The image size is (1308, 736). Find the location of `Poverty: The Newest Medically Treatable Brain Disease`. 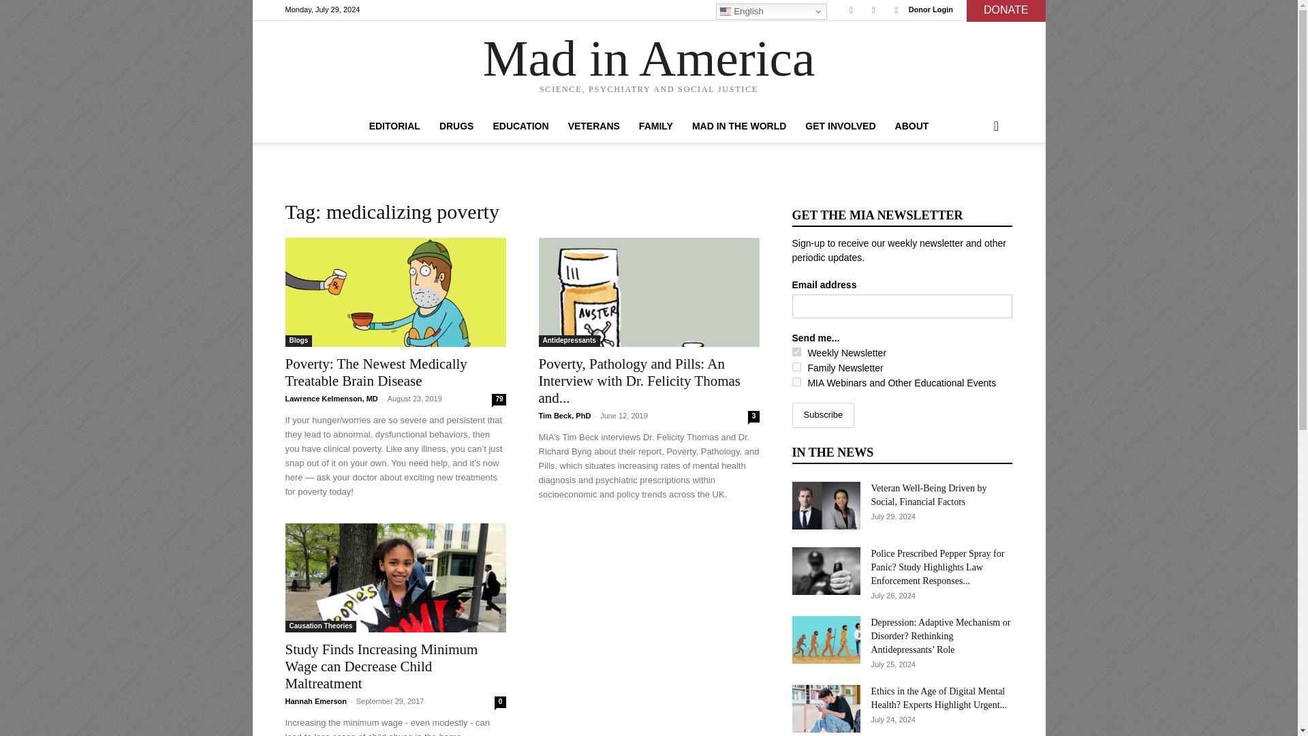

Poverty: The Newest Medically Treatable Brain Disease is located at coordinates (395, 292).